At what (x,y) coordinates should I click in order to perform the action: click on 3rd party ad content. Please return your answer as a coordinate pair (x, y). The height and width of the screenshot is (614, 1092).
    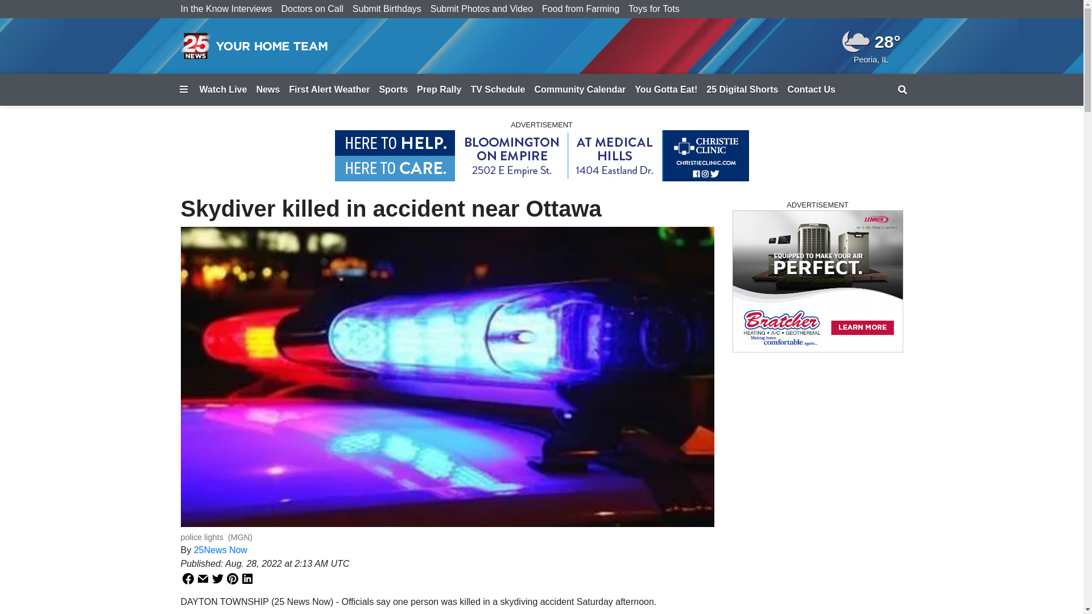
    Looking at the image, I should click on (541, 156).